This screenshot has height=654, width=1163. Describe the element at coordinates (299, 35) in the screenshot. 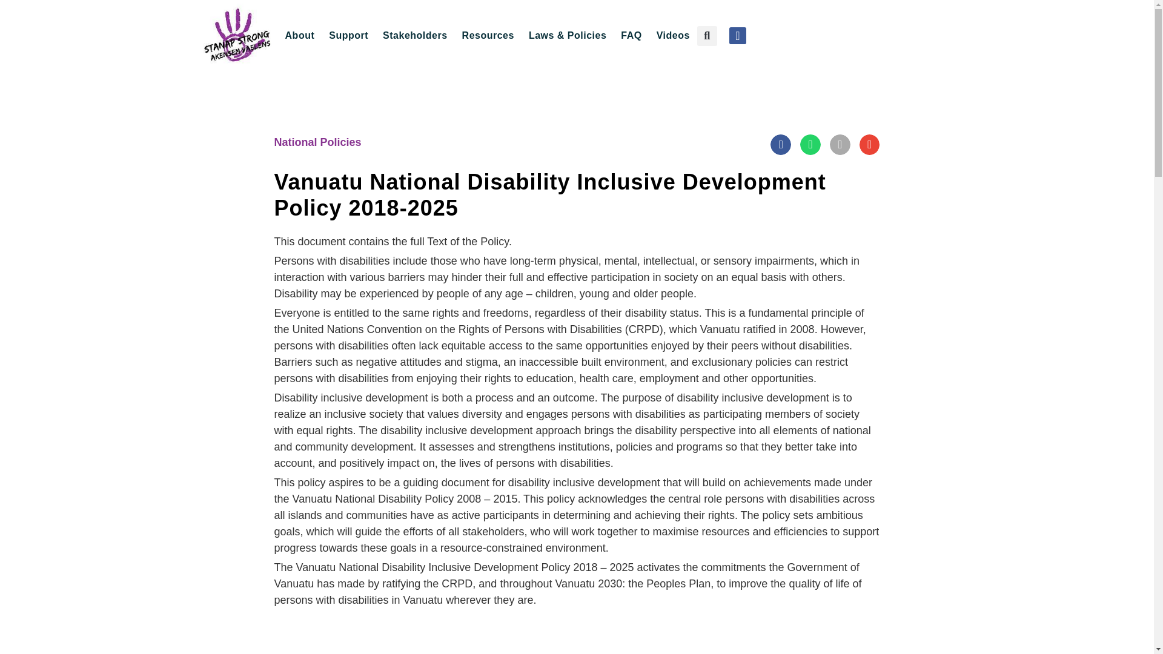

I see `About` at that location.